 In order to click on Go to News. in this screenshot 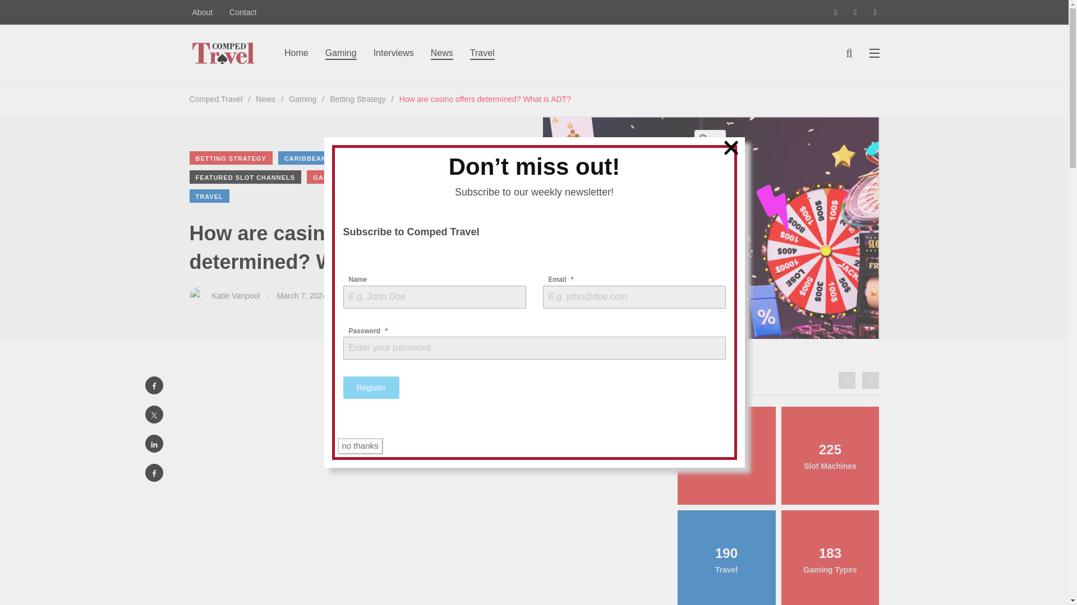, I will do `click(266, 99)`.